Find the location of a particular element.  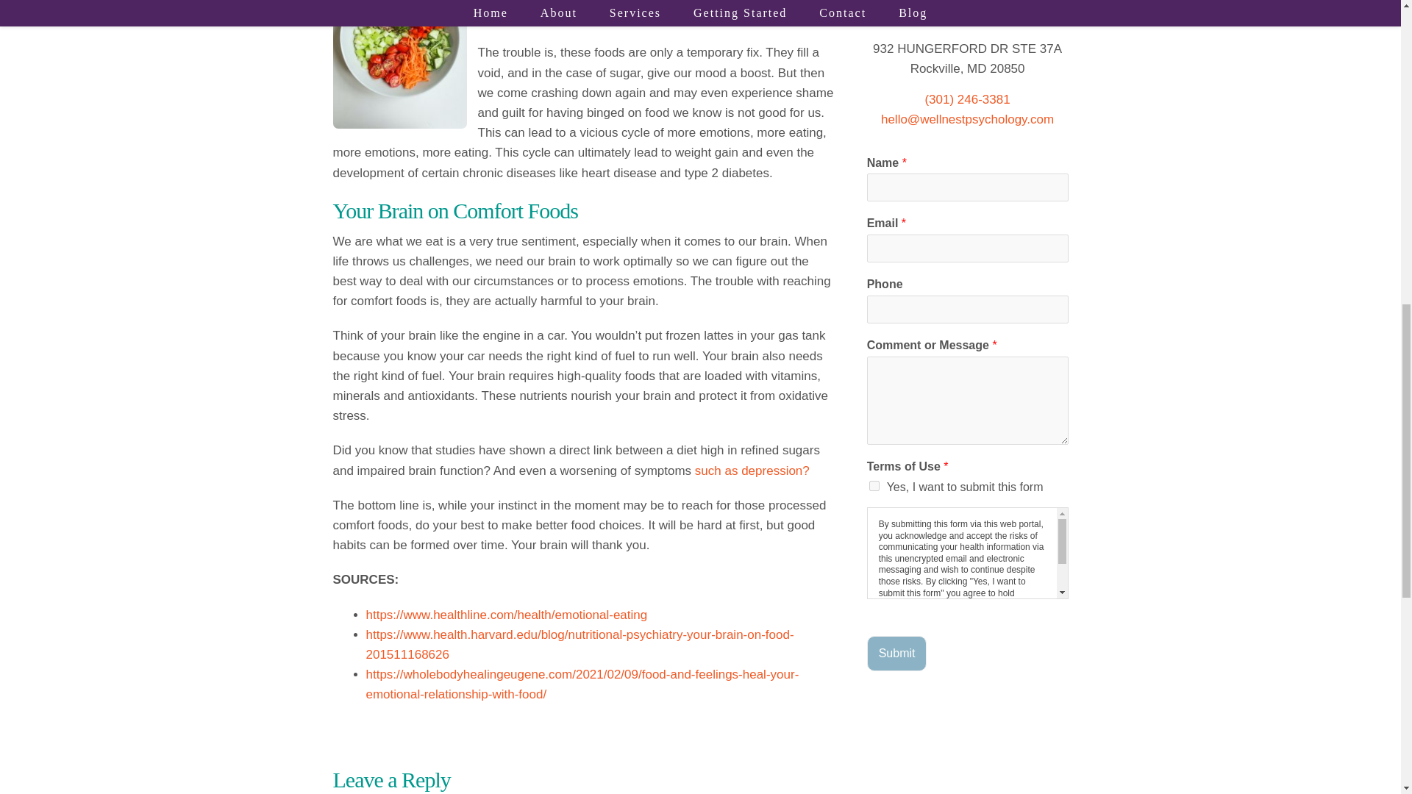

such as depression? is located at coordinates (752, 471).